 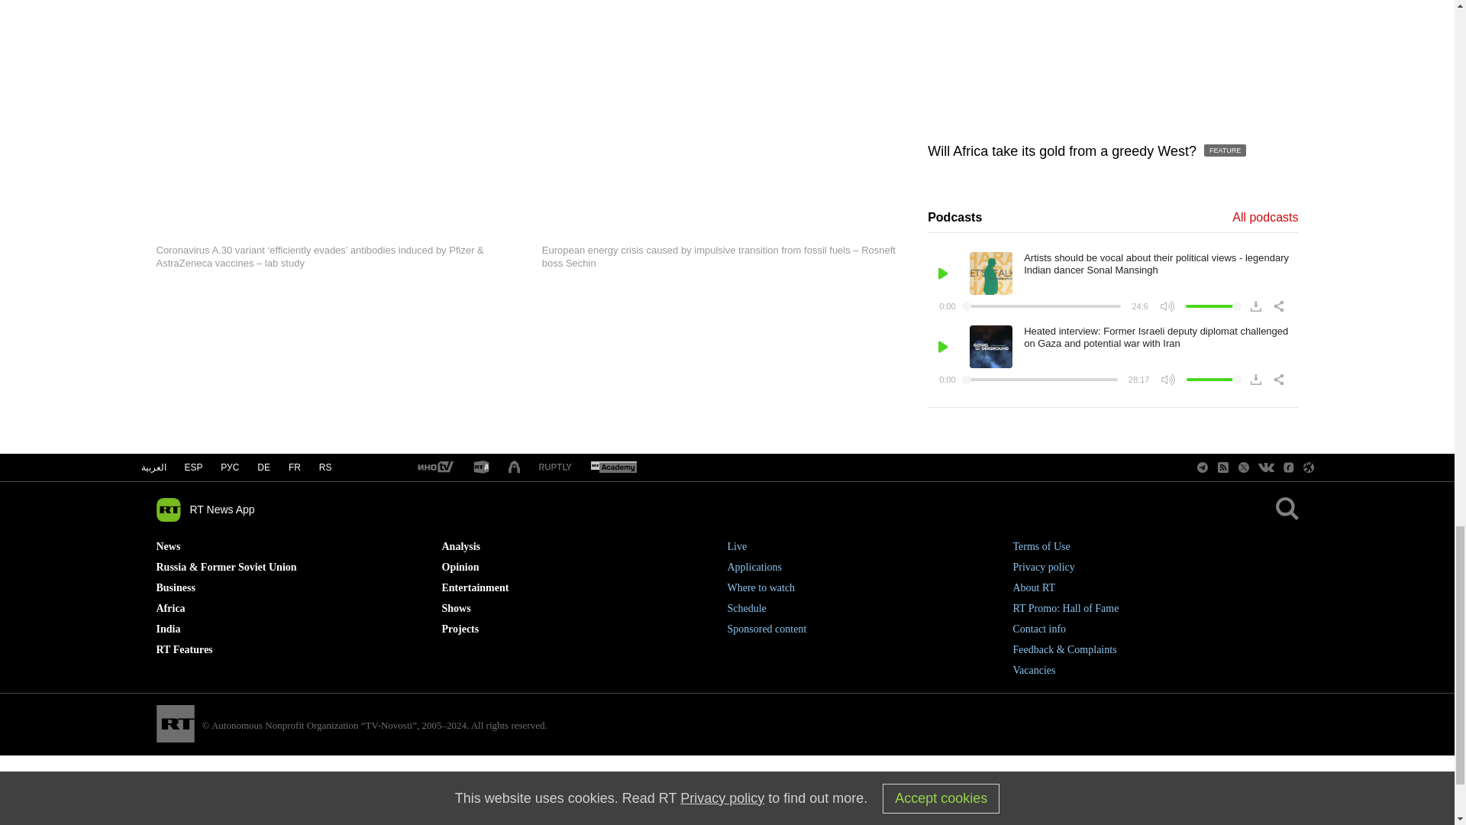 I want to click on RT , so click(x=555, y=467).